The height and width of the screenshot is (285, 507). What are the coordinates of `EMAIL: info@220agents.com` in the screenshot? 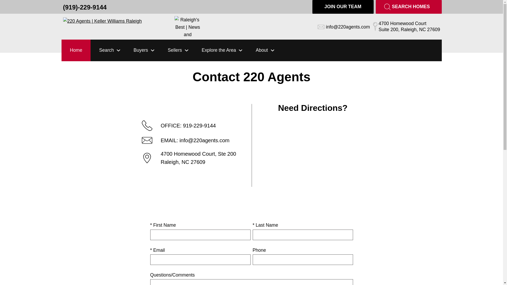 It's located at (190, 142).